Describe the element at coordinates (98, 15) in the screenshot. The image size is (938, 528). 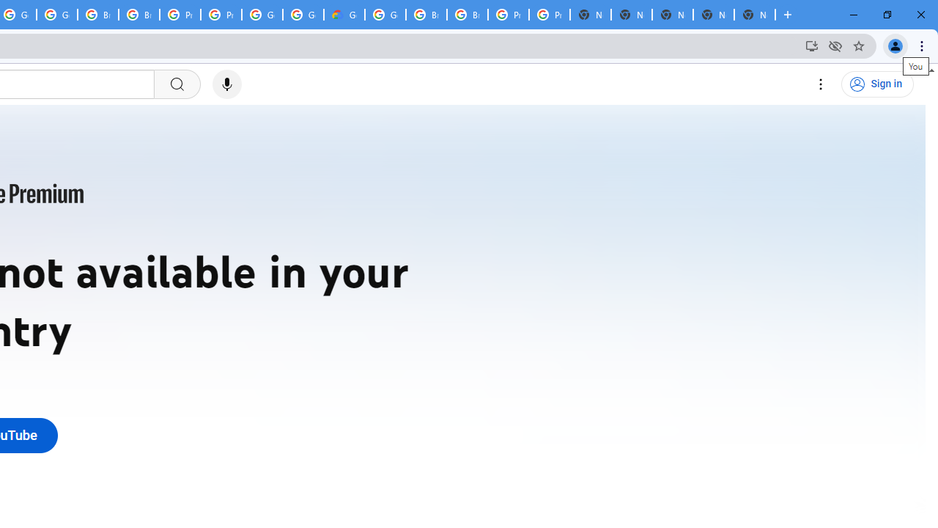
I see `Browse Chrome as a guest - Computer - Google Chrome Help` at that location.